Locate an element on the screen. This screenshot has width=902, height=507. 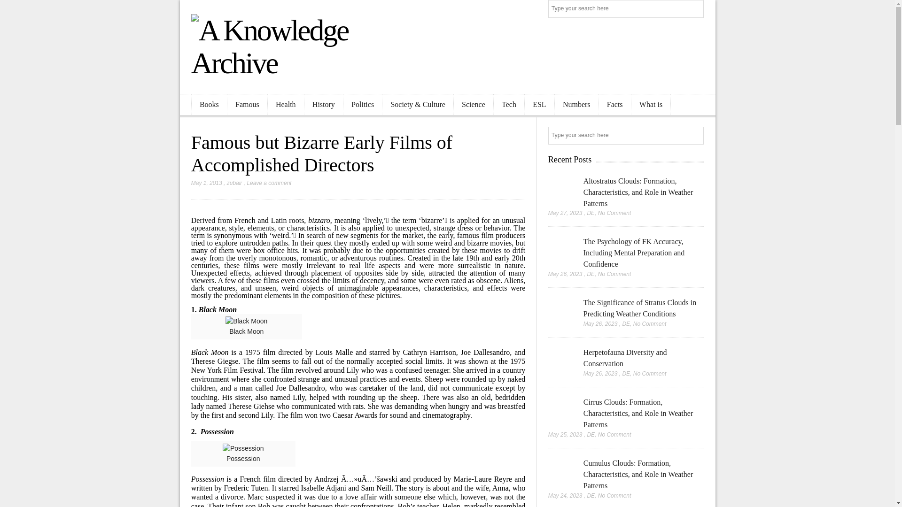
Posts by zubair is located at coordinates (235, 183).